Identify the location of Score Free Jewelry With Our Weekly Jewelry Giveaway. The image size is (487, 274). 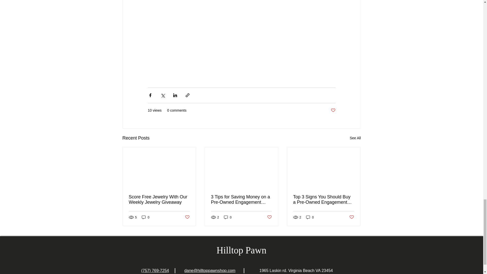
(159, 199).